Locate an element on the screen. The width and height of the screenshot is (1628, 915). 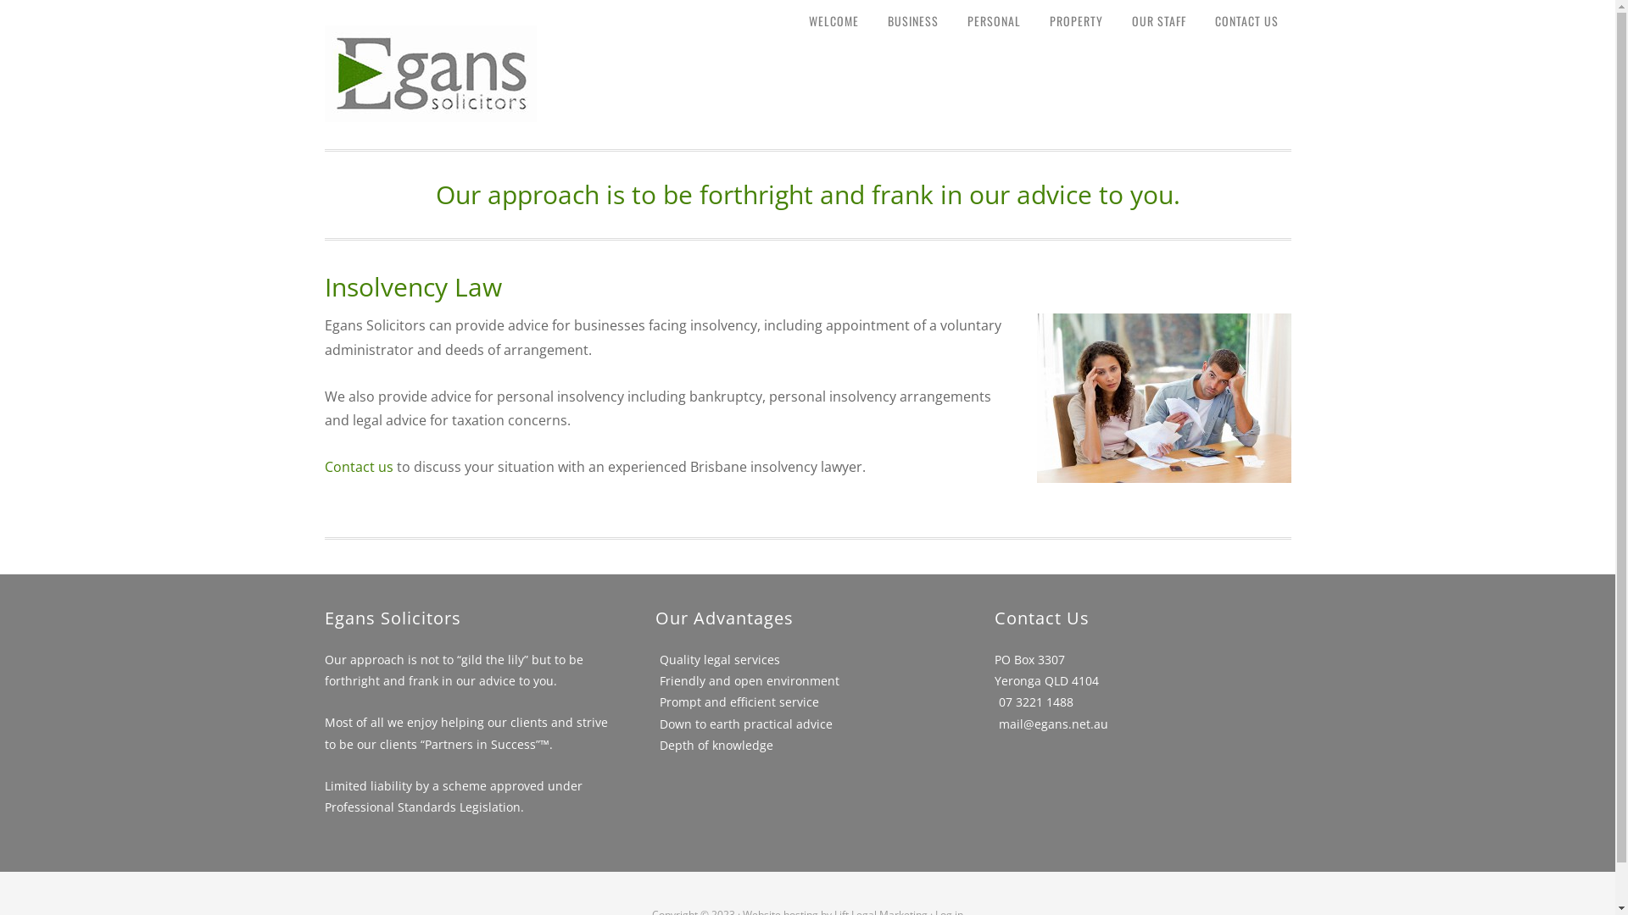
PERSONAL is located at coordinates (994, 21).